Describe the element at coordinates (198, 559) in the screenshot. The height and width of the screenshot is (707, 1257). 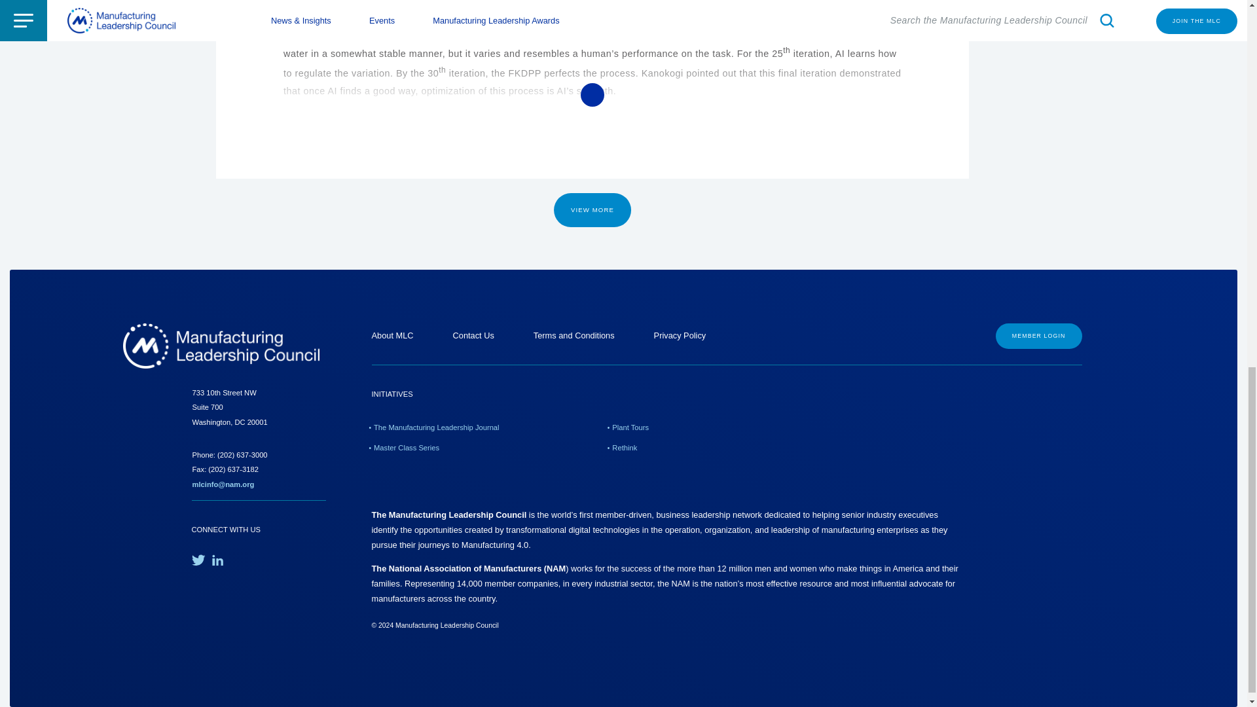
I see `Follow Us on Twitter` at that location.